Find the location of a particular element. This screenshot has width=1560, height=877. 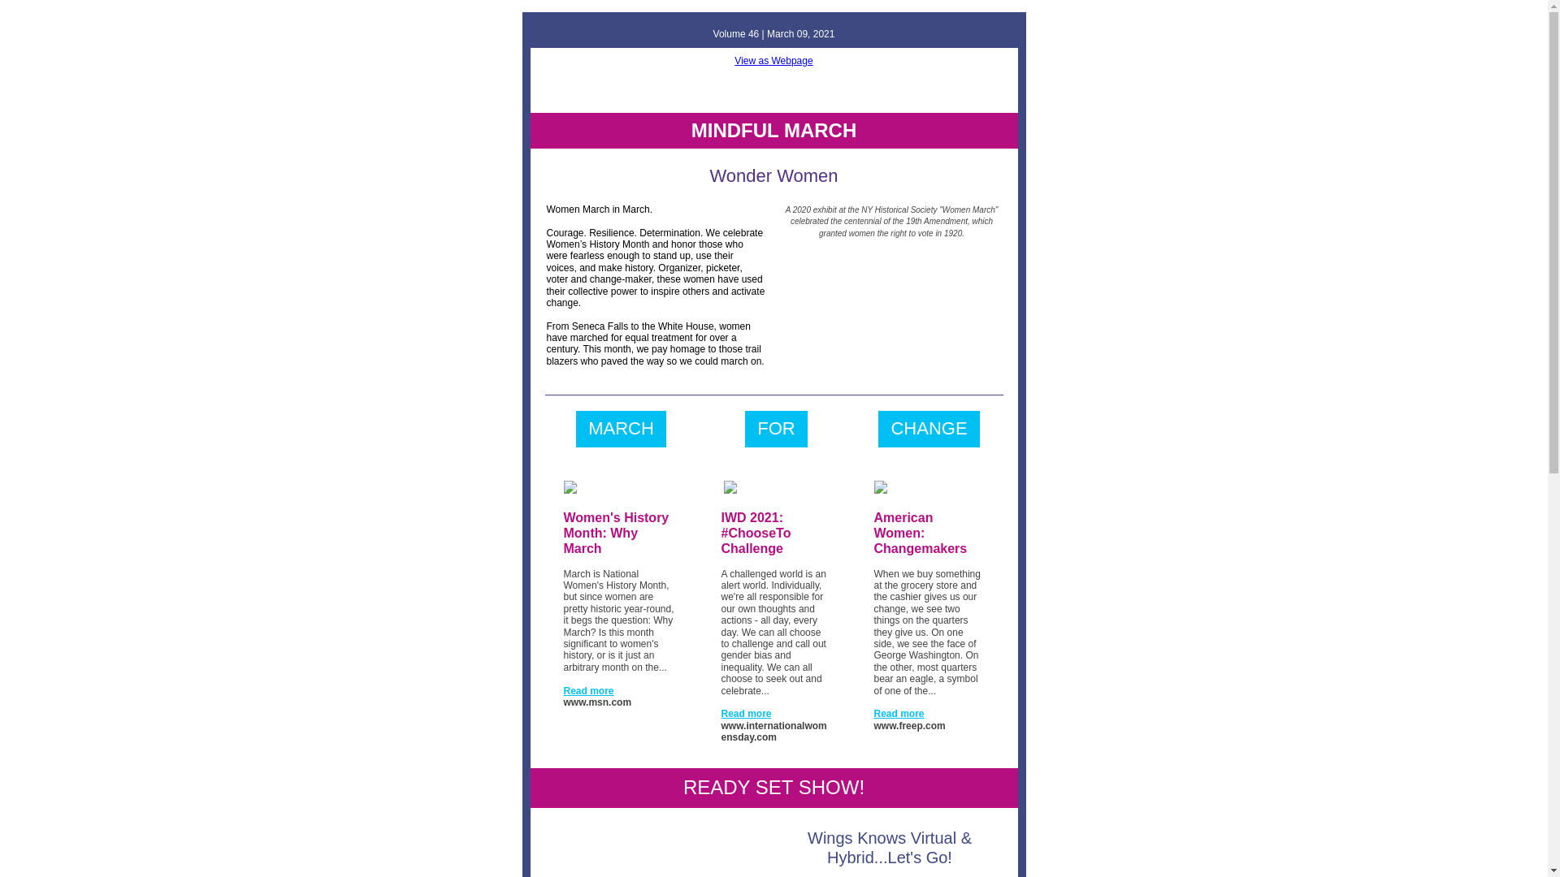

Read more is located at coordinates (588, 690).